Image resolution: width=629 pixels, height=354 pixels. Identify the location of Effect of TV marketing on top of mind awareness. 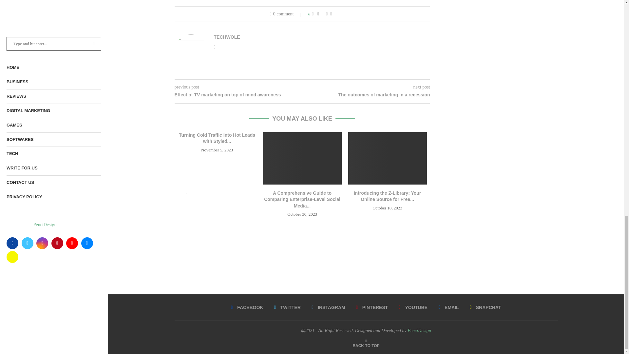
(238, 95).